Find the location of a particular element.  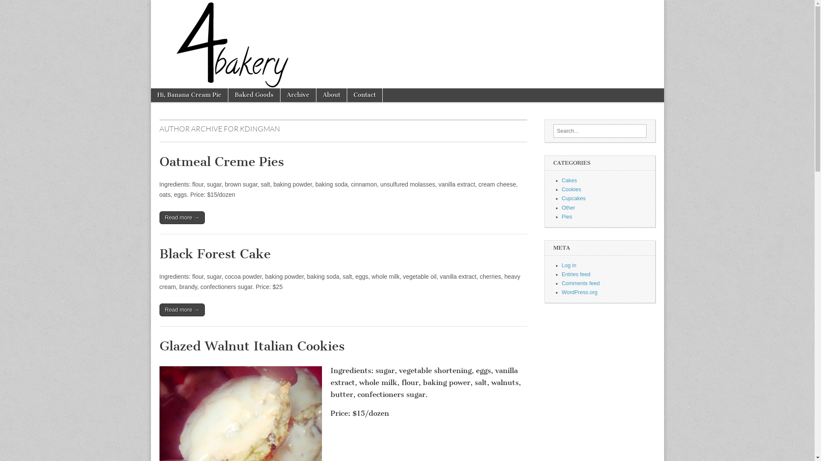

Baked Goods is located at coordinates (254, 95).